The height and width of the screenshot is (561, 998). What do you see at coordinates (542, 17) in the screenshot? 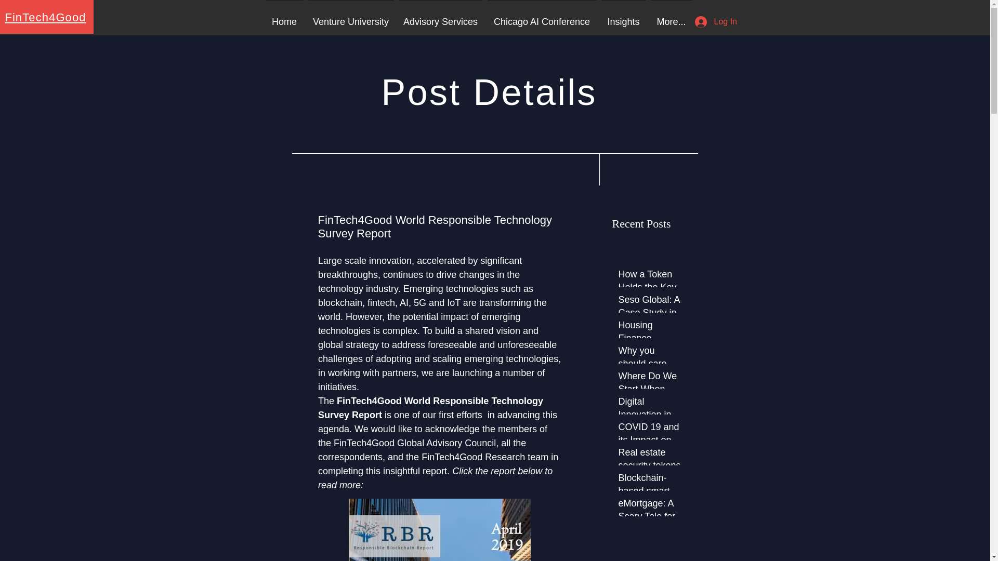
I see `Chicago AI Conference` at bounding box center [542, 17].